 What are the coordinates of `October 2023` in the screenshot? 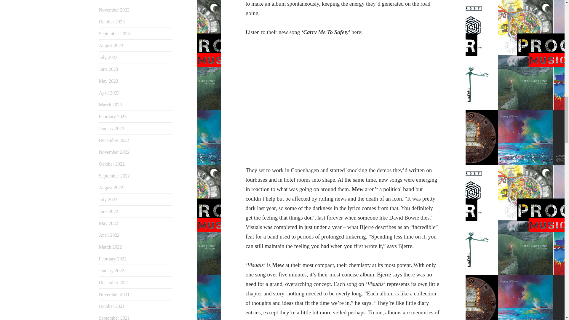 It's located at (112, 22).